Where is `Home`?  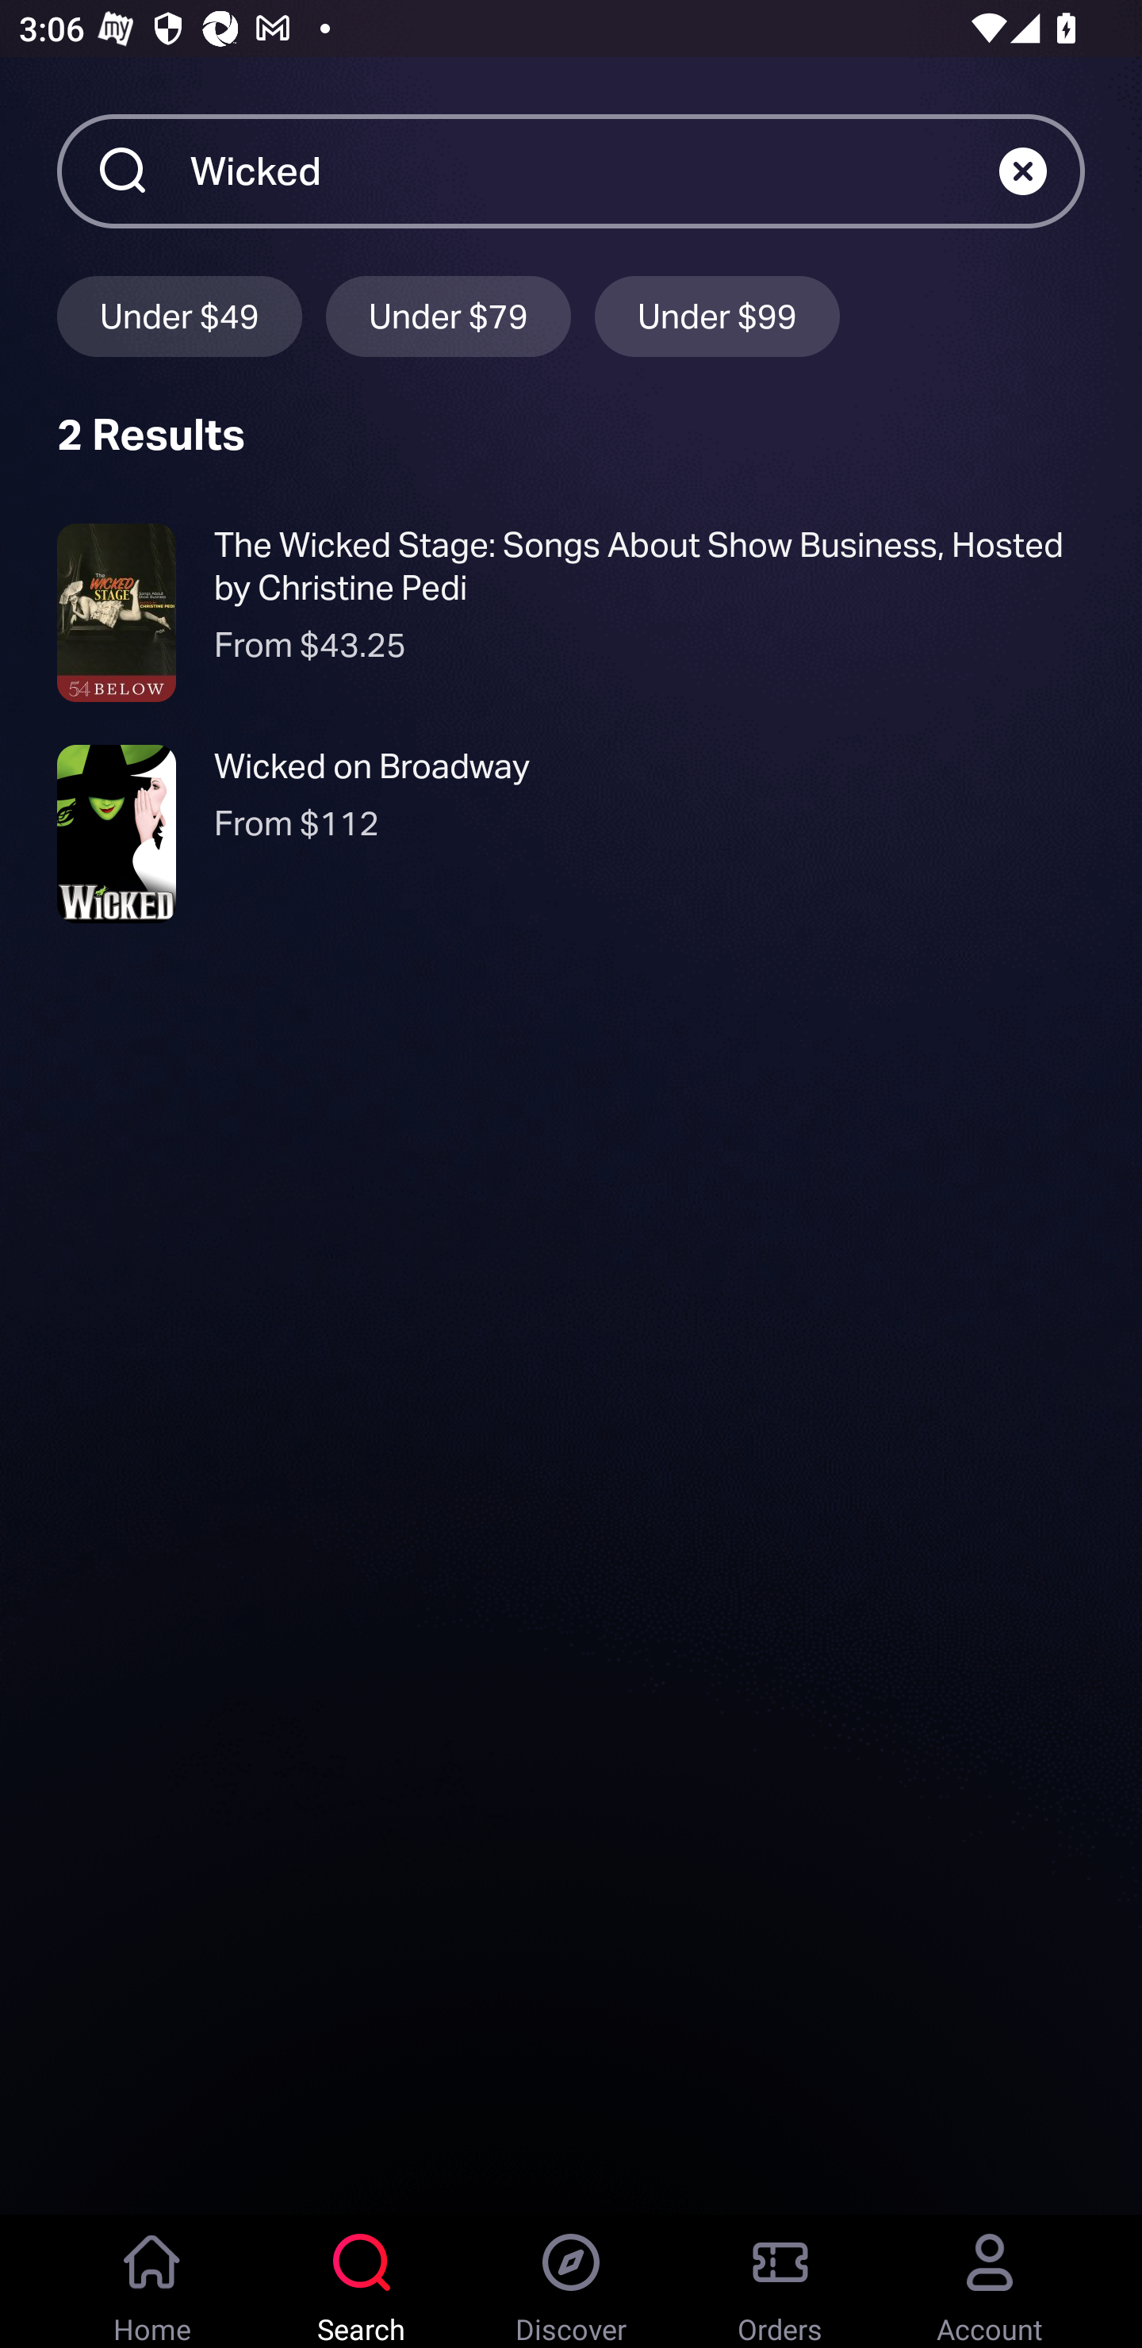
Home is located at coordinates (152, 2281).